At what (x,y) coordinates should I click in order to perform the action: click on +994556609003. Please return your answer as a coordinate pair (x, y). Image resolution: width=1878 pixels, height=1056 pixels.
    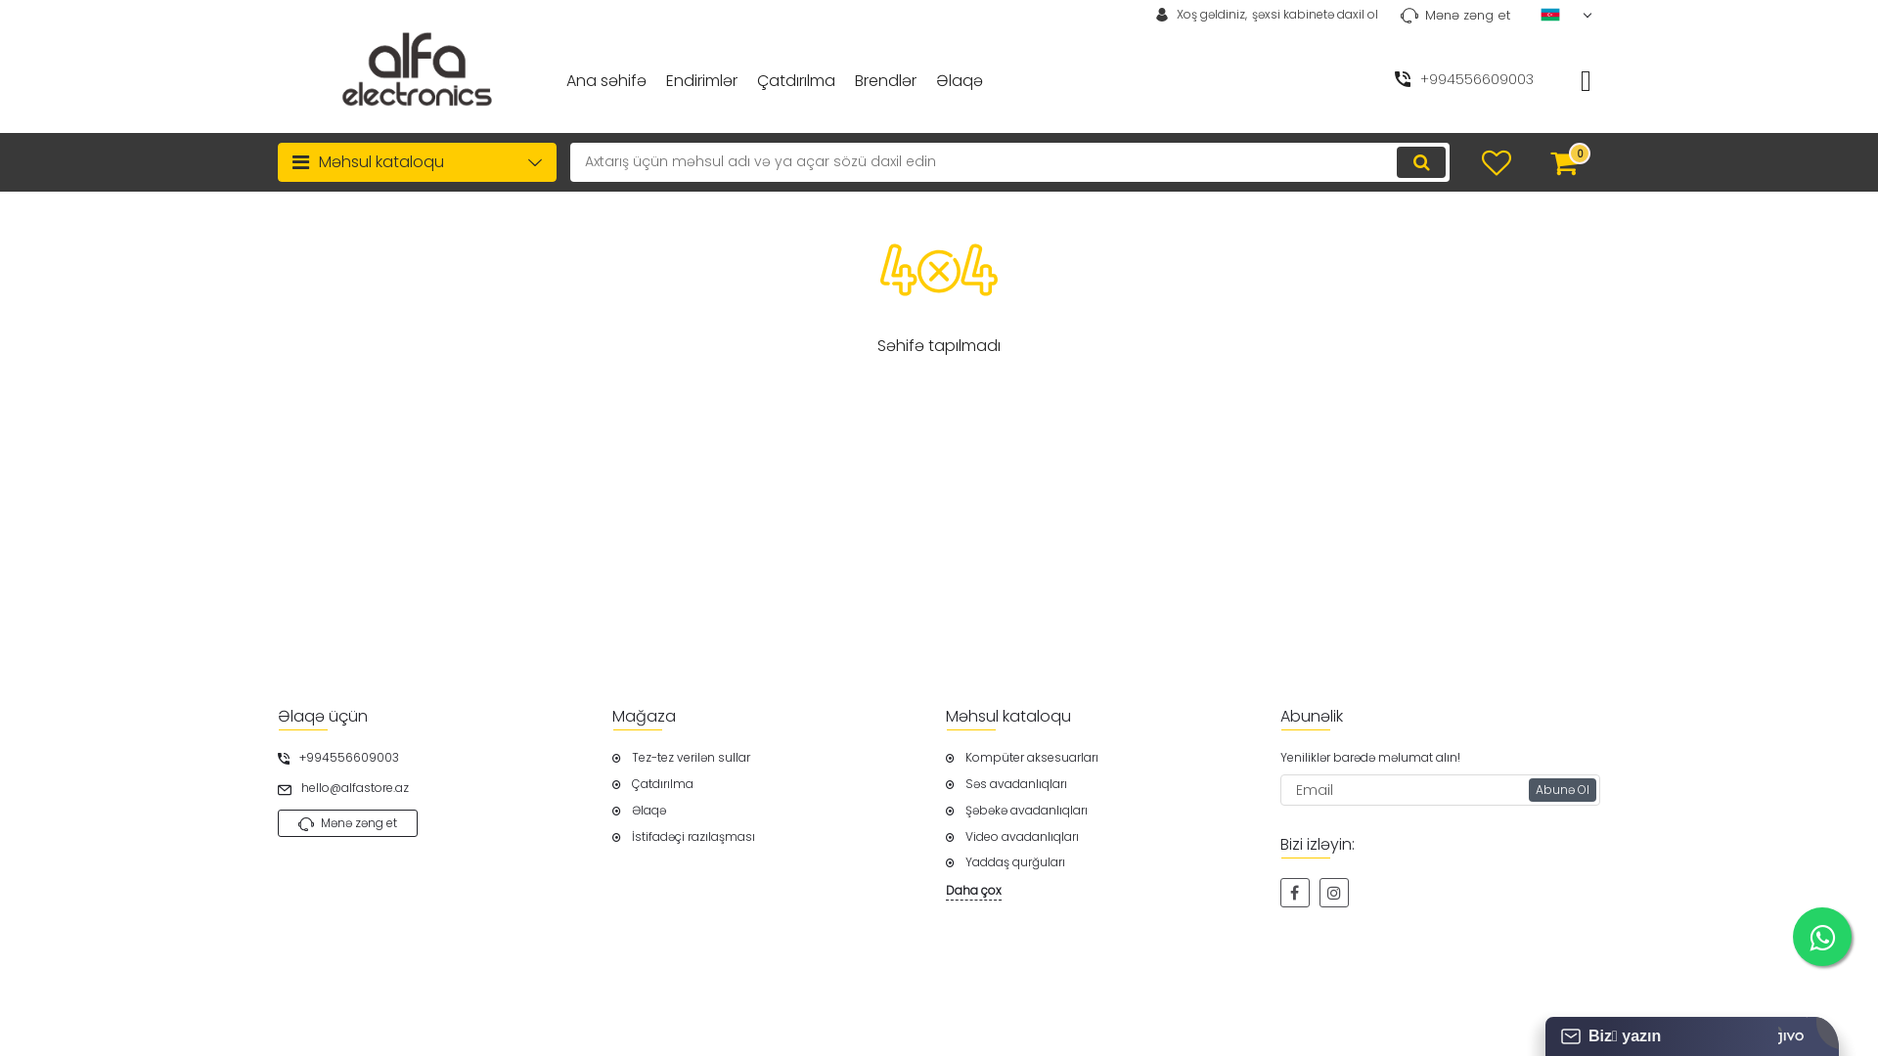
    Looking at the image, I should click on (1491, 80).